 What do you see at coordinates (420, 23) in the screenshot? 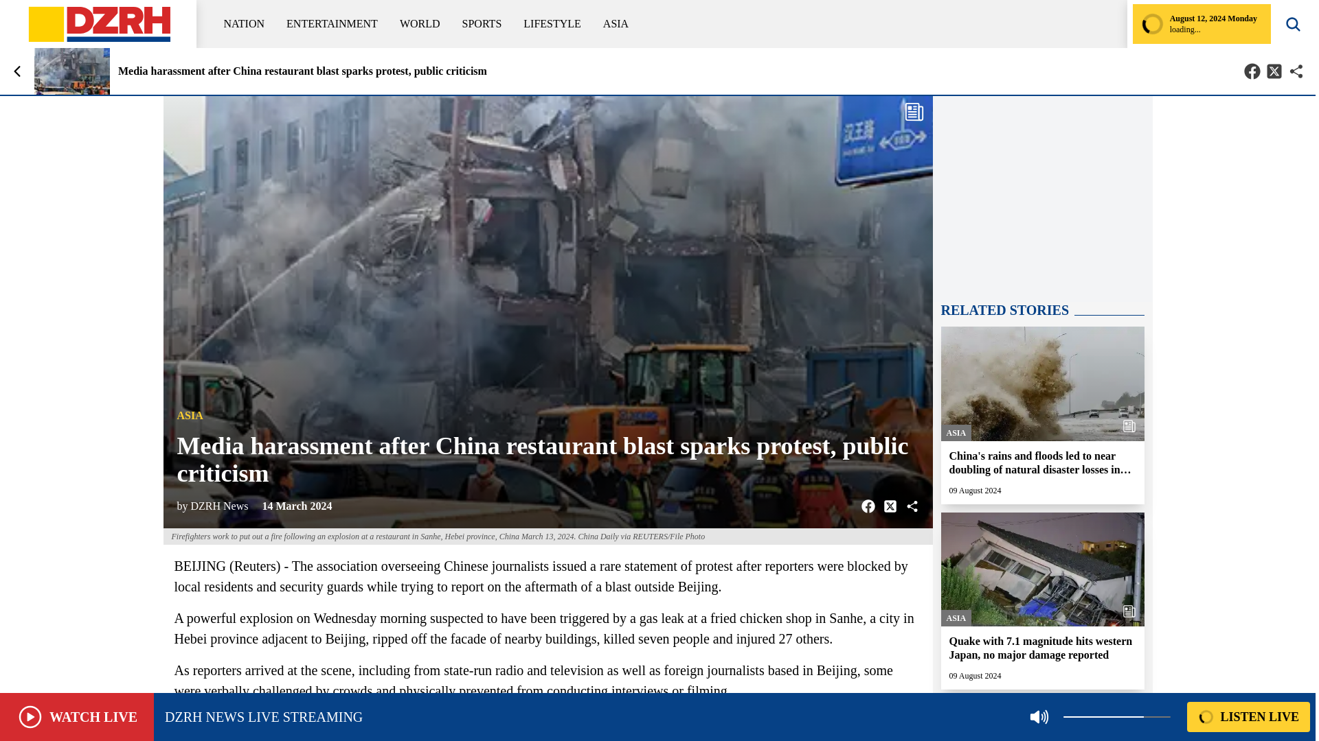
I see `WORLD` at bounding box center [420, 23].